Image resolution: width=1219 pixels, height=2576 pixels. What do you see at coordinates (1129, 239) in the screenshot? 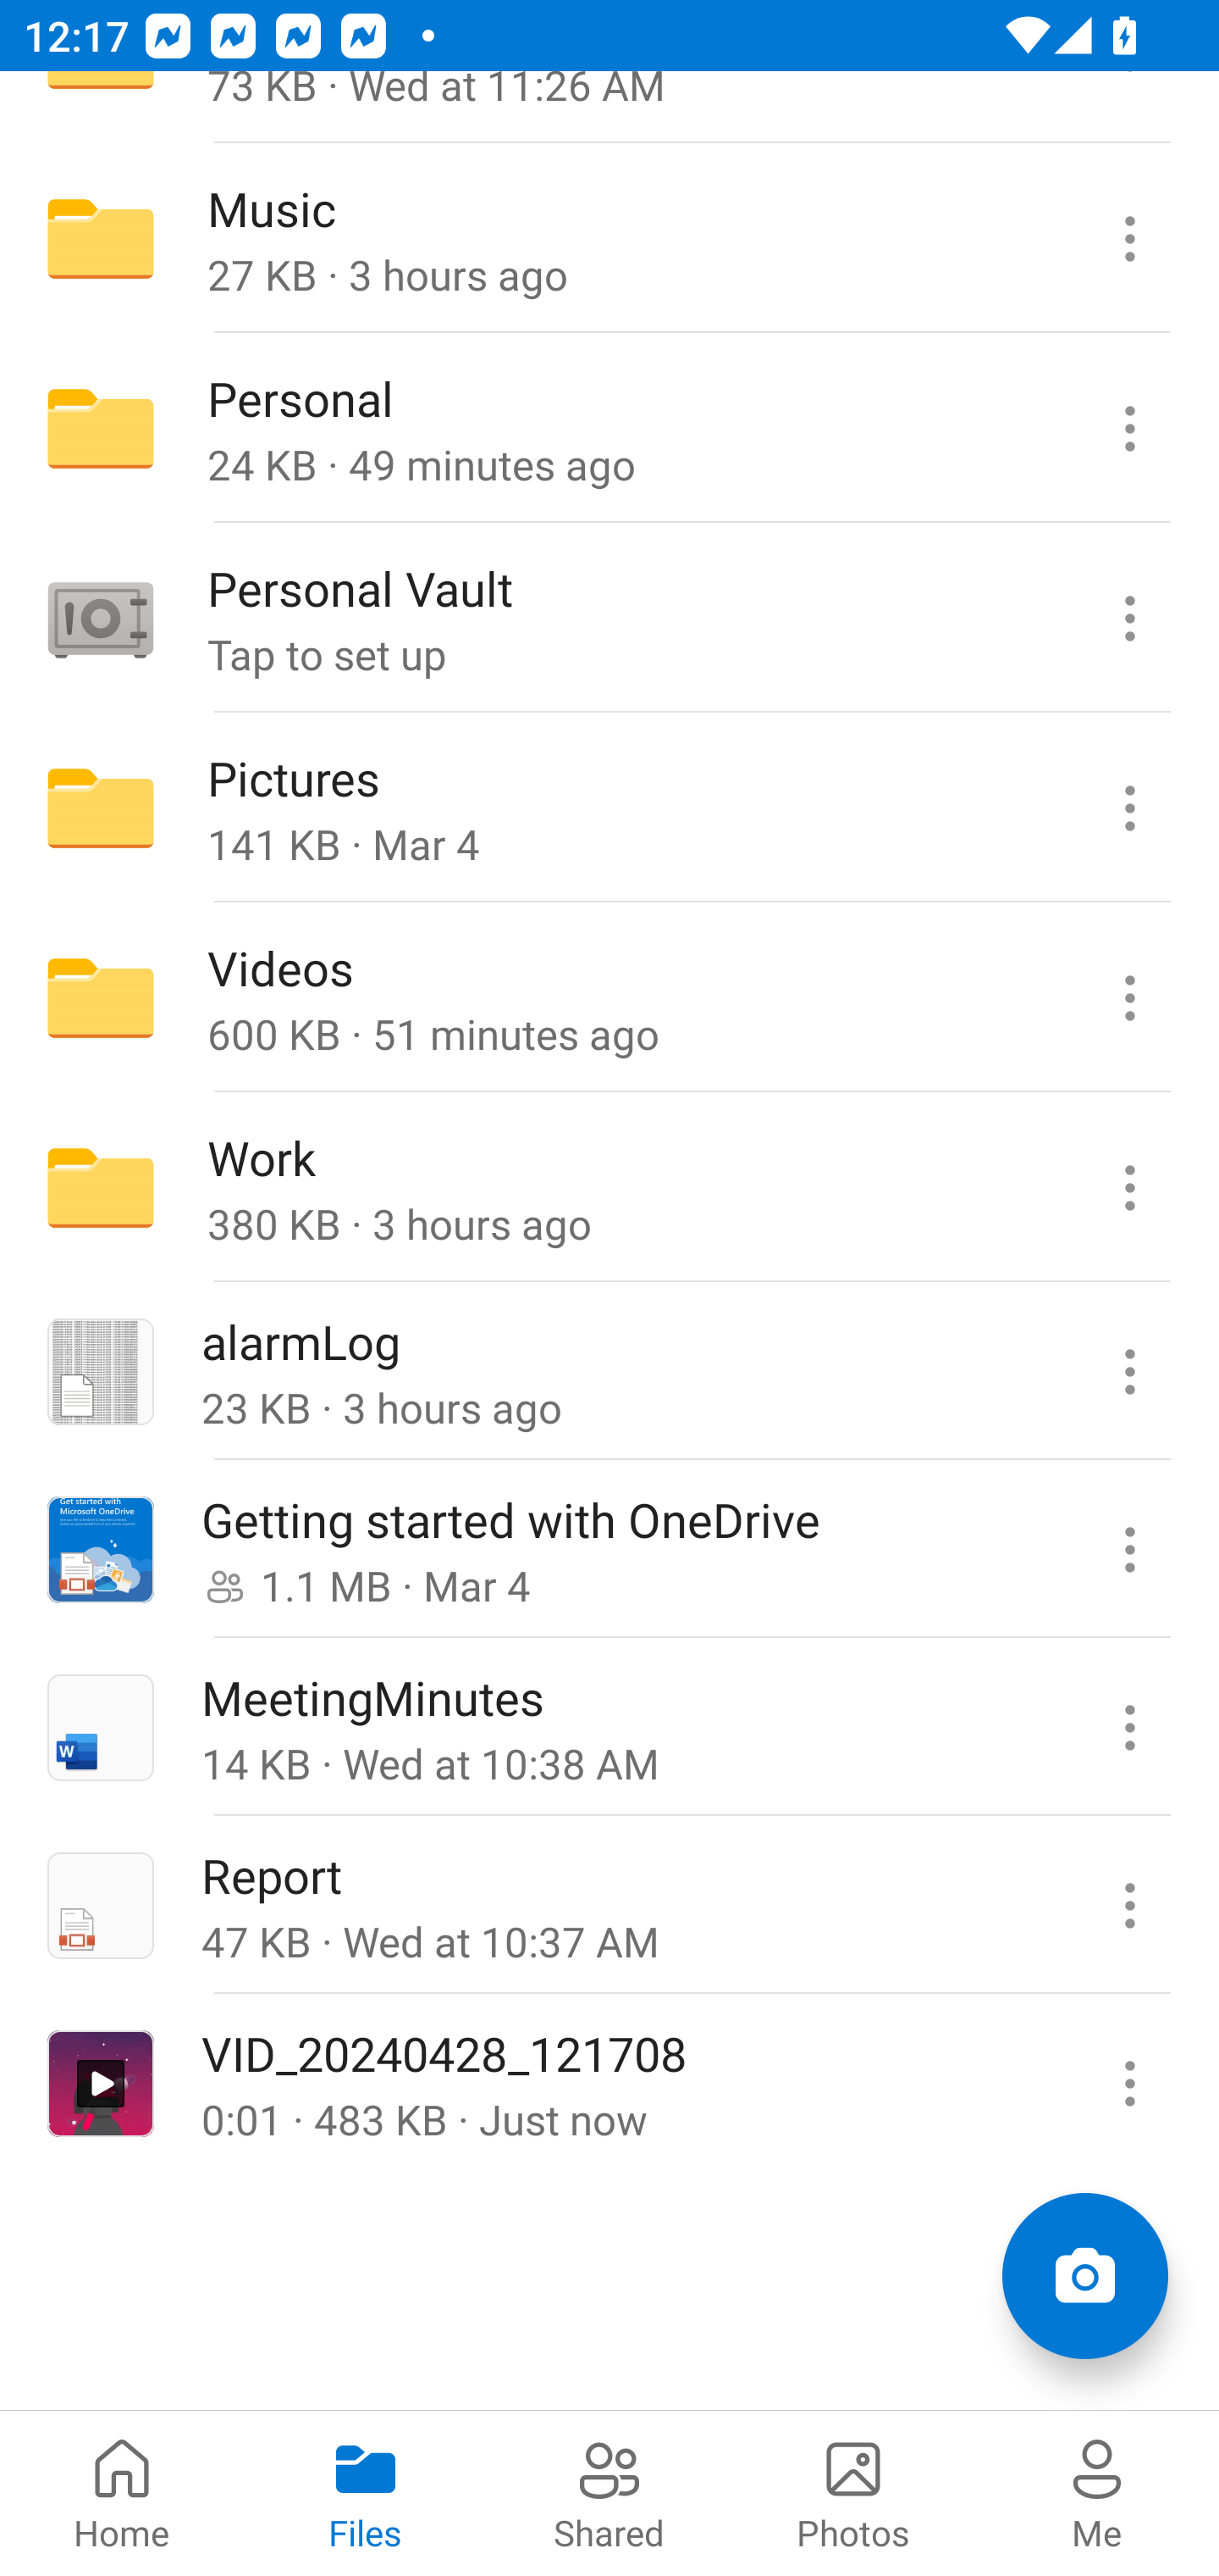
I see `Music commands` at bounding box center [1129, 239].